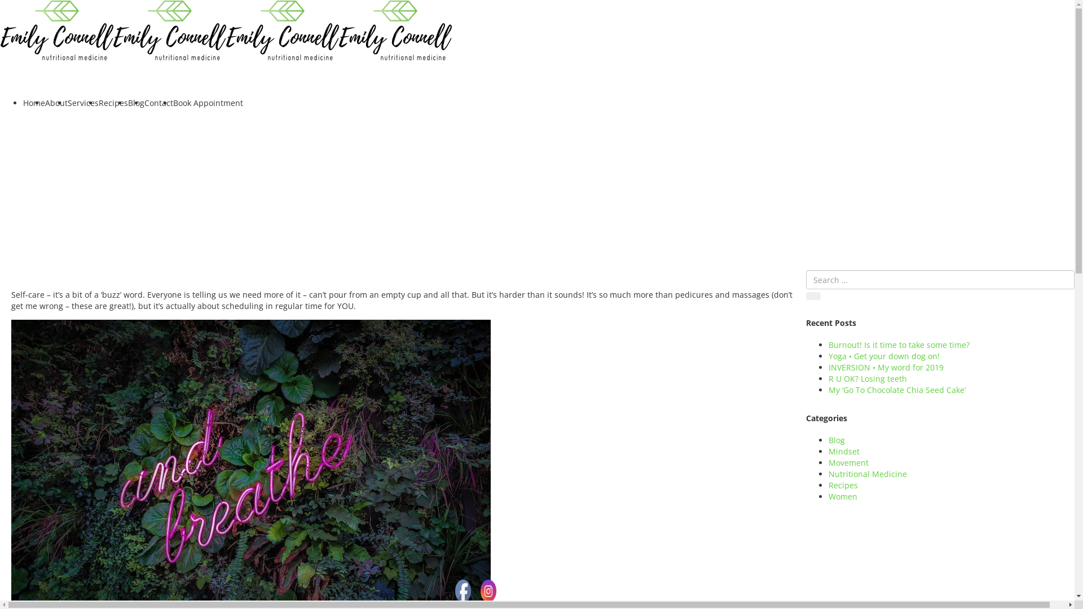 The image size is (1083, 609). Describe the element at coordinates (843, 496) in the screenshot. I see `Women` at that location.